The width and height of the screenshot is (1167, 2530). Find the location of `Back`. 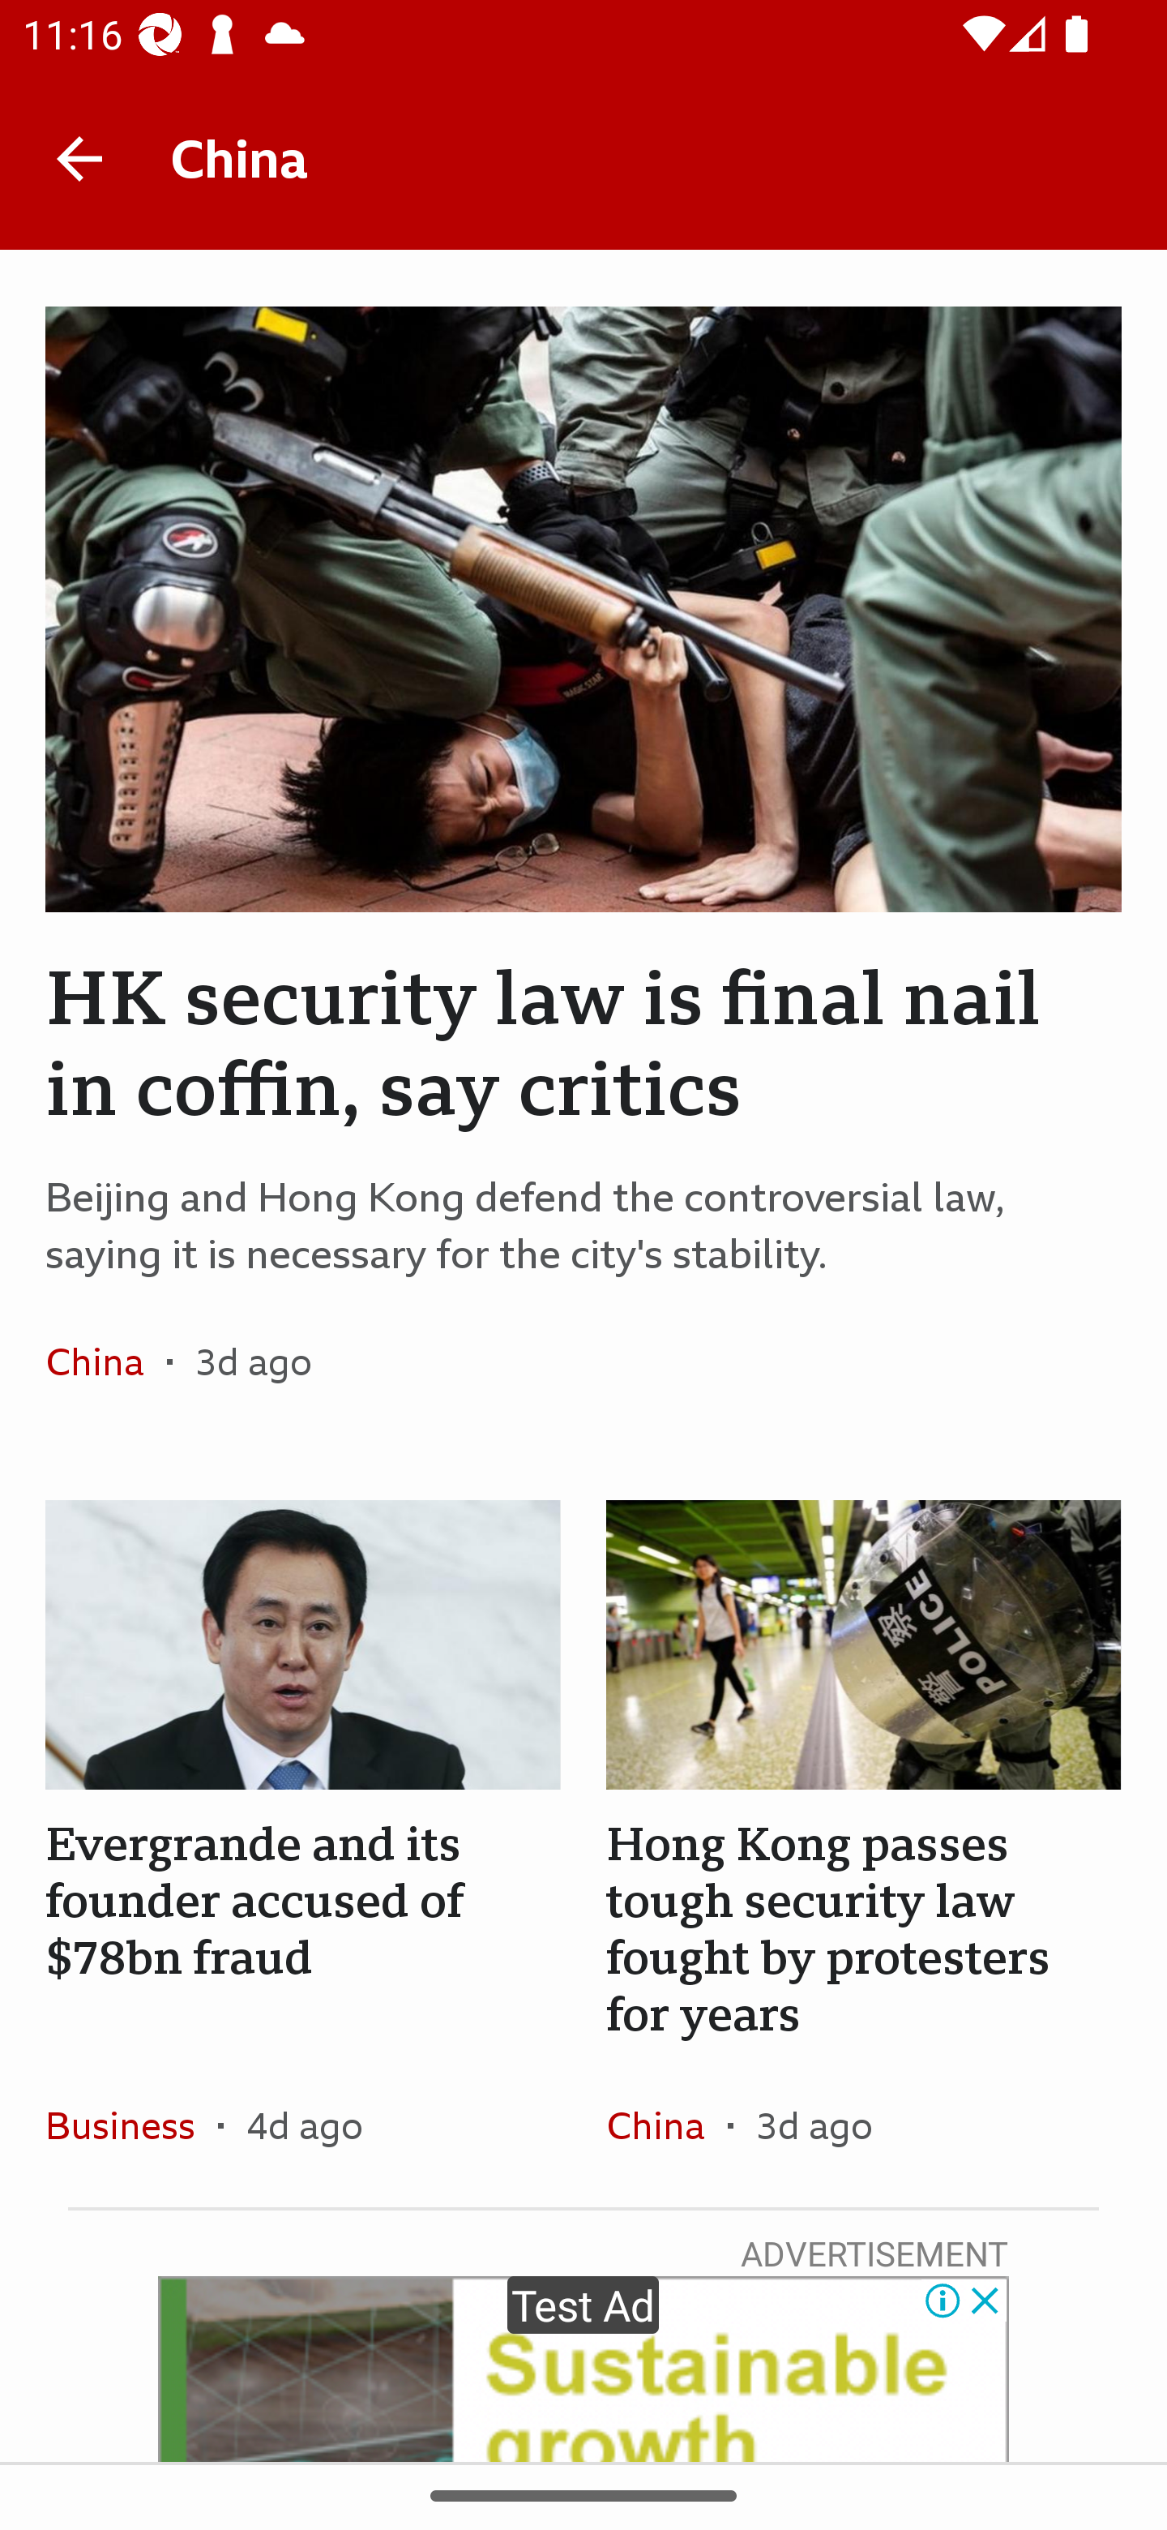

Back is located at coordinates (79, 157).